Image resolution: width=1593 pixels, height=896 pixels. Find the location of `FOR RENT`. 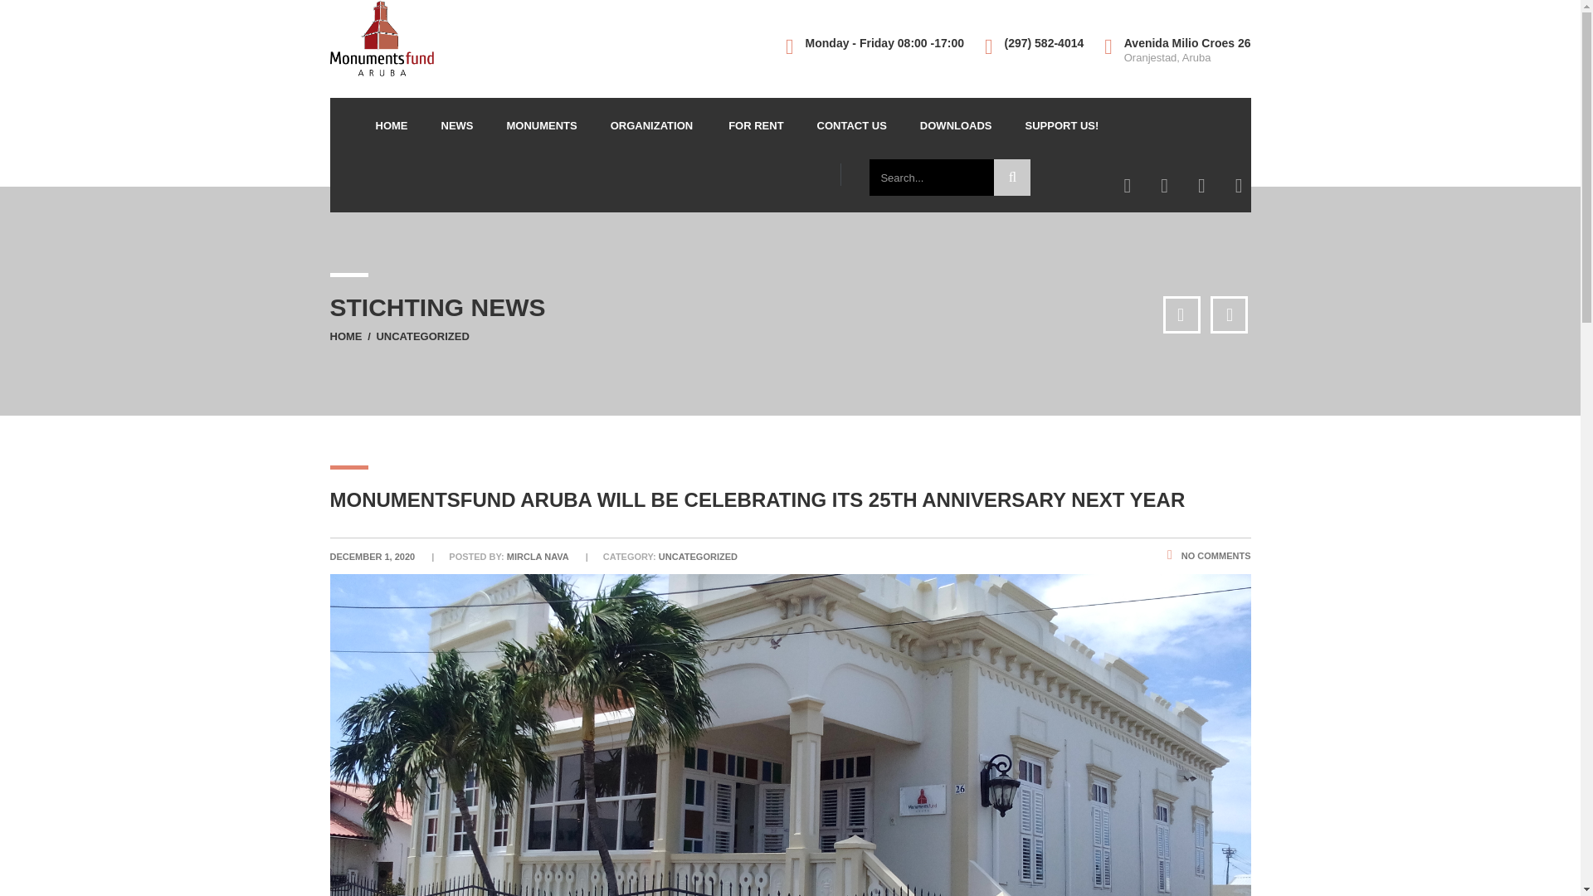

FOR RENT is located at coordinates (755, 124).